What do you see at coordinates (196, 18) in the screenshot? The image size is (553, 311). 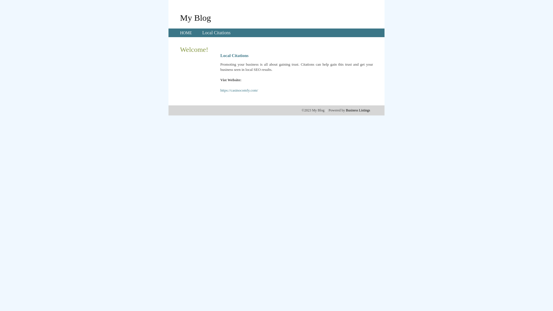 I see `My Blog` at bounding box center [196, 18].